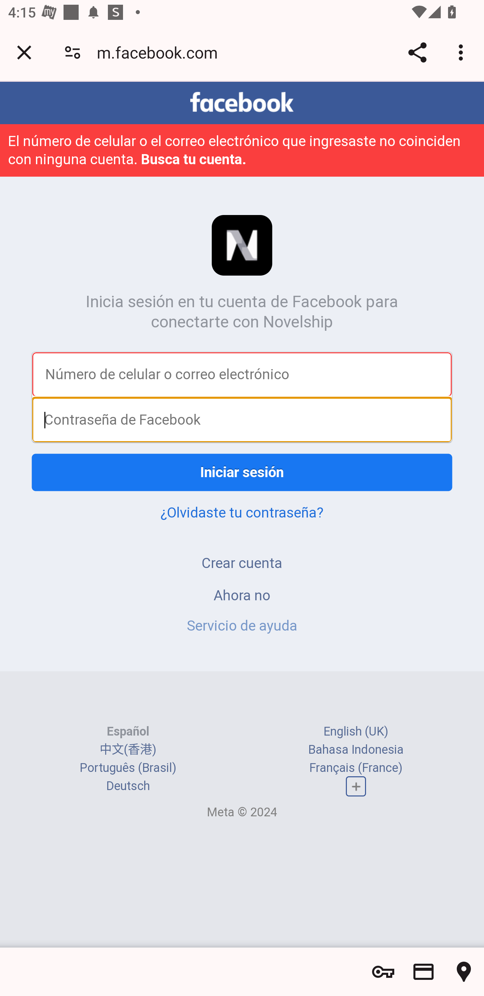  Describe the element at coordinates (242, 563) in the screenshot. I see `Crear cuenta` at that location.